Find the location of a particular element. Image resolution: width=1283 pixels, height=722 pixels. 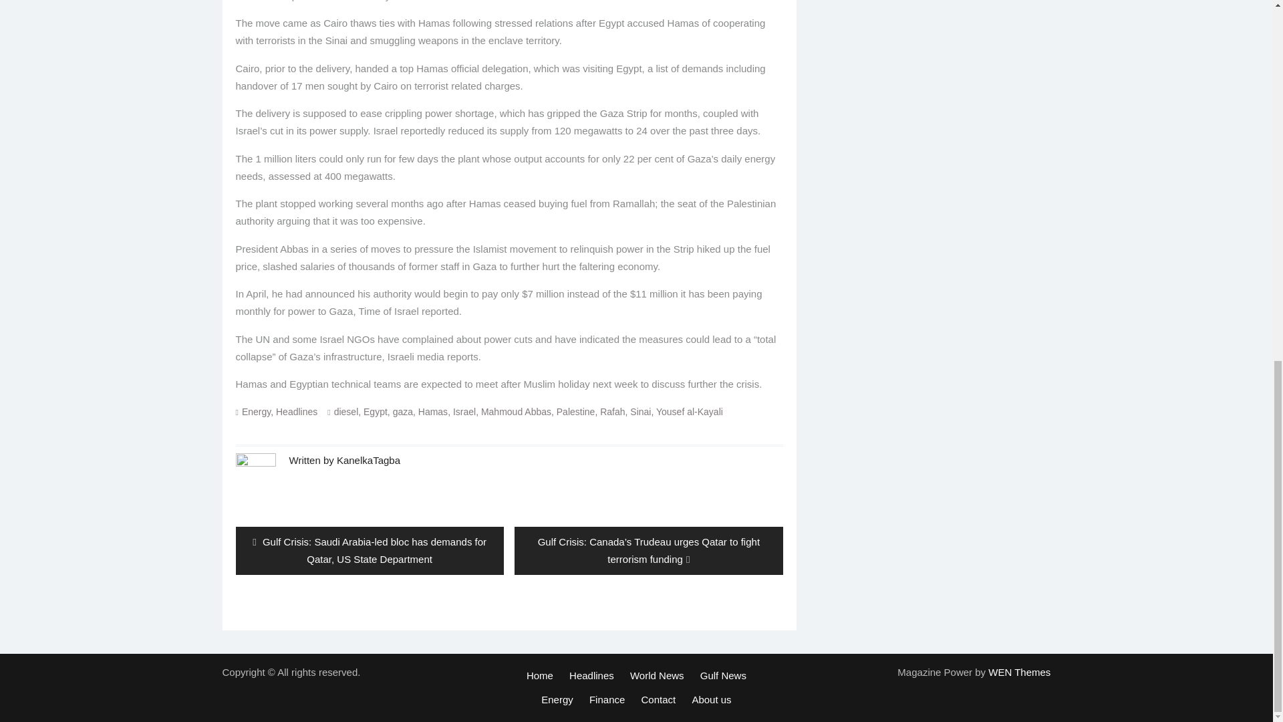

Headlines is located at coordinates (296, 412).